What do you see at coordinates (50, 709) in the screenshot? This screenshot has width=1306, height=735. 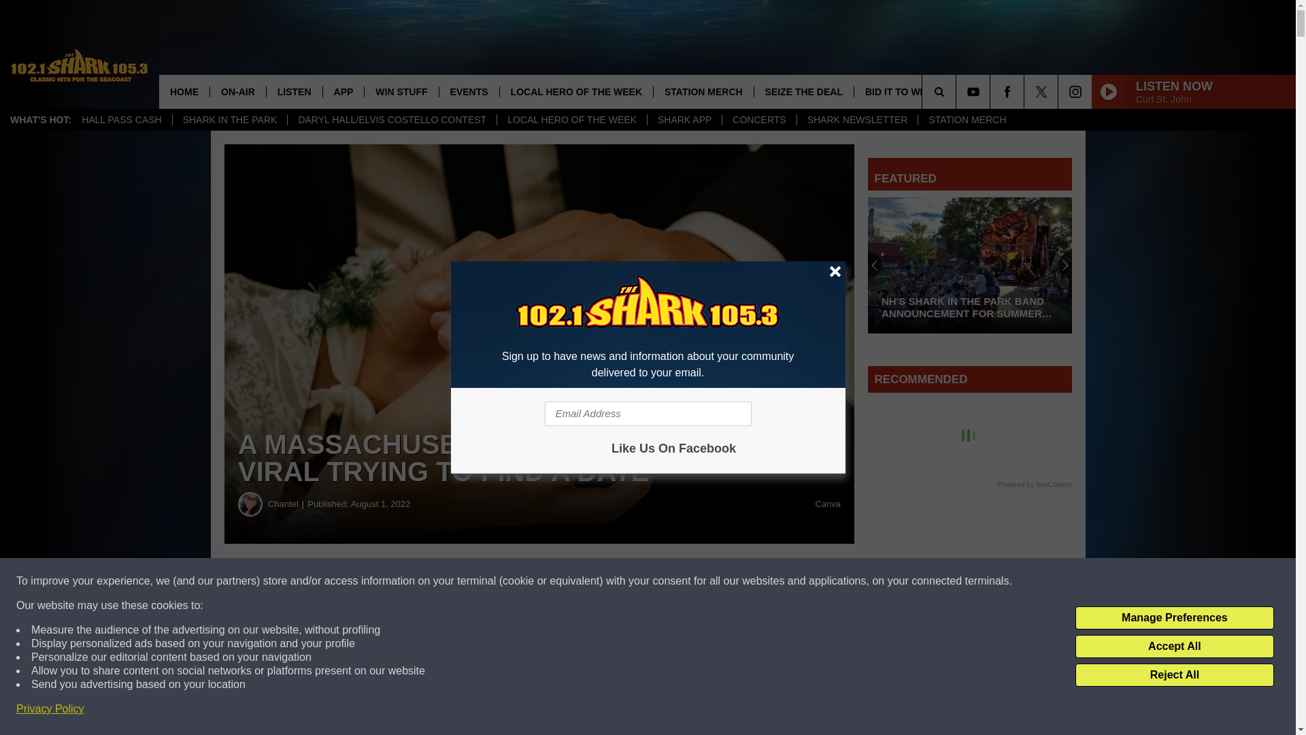 I see `Privacy Policy` at bounding box center [50, 709].